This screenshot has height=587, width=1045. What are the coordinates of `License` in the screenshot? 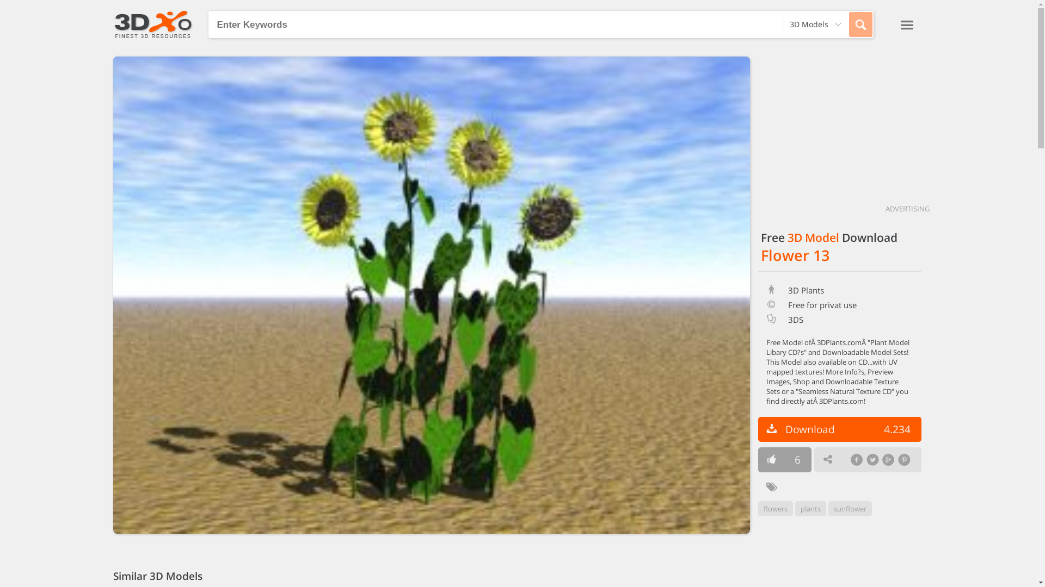 It's located at (771, 304).